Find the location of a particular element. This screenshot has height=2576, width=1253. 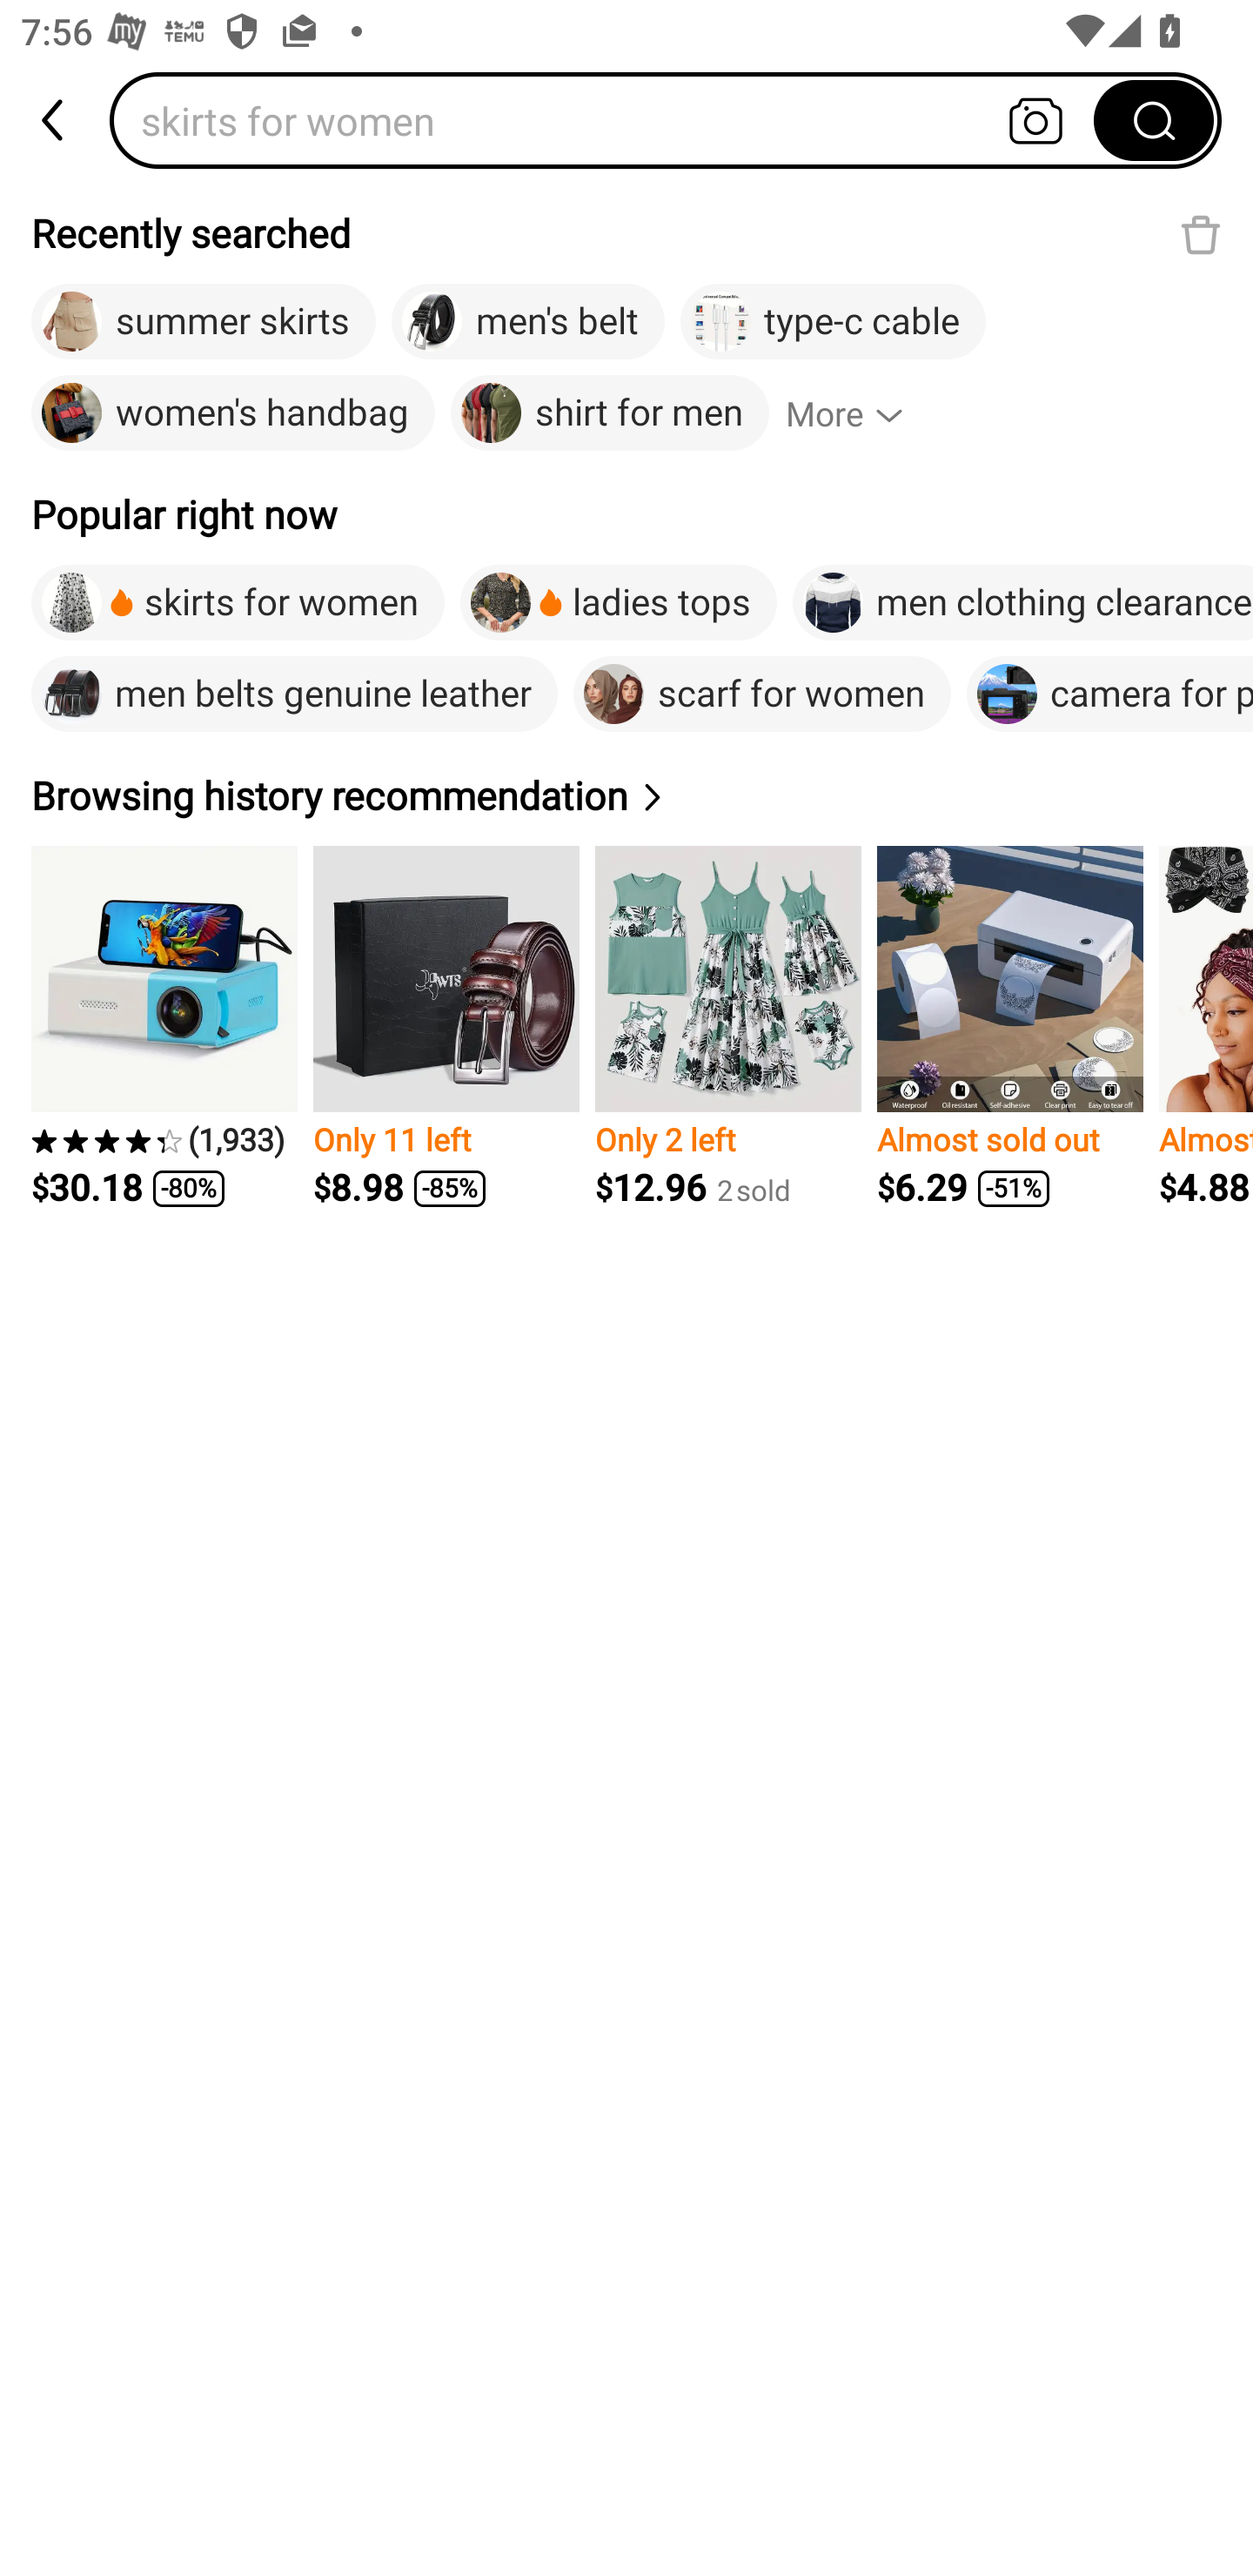

Search by photo is located at coordinates (1035, 120).